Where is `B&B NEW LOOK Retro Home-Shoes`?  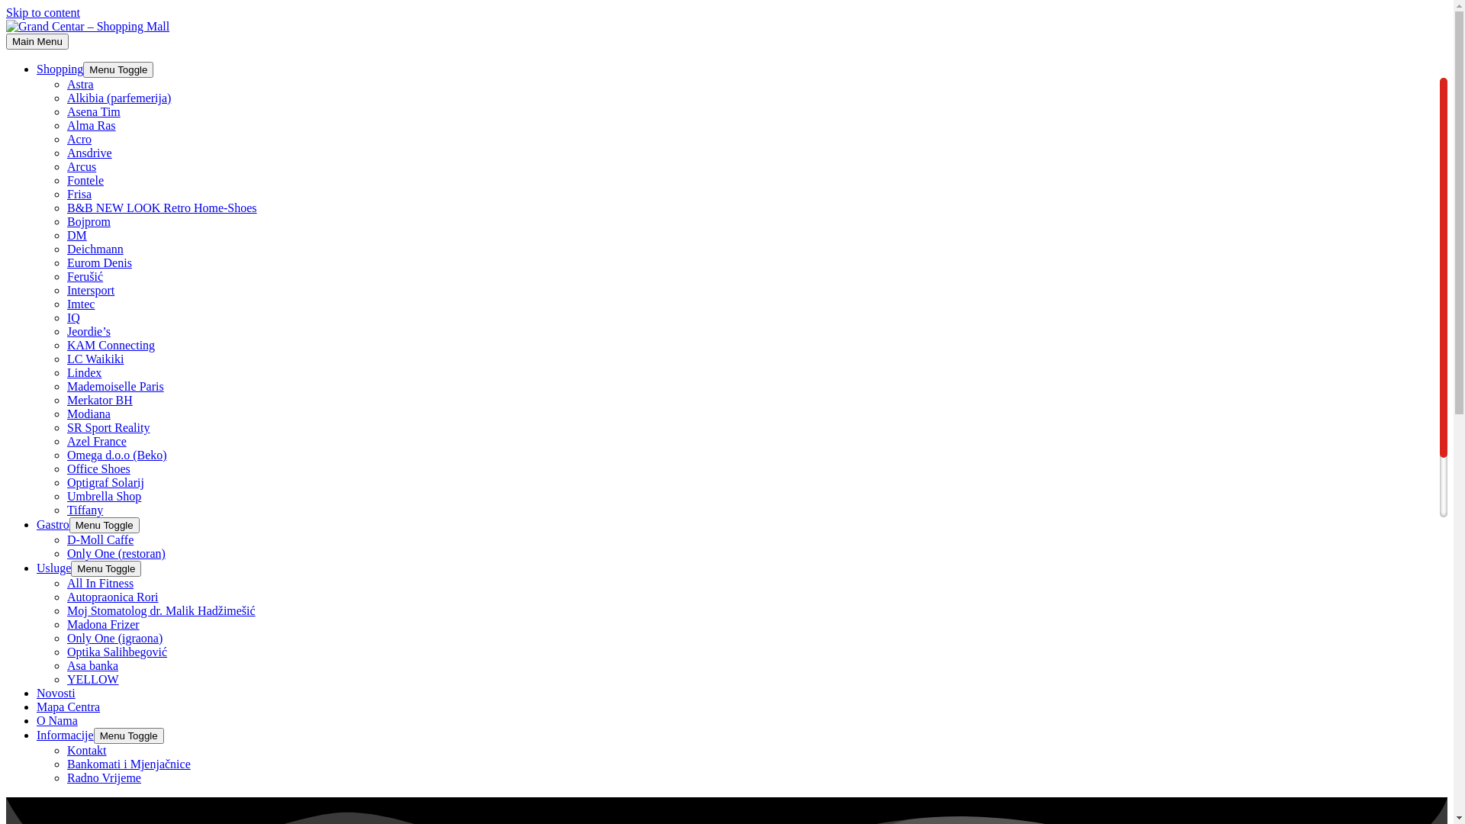 B&B NEW LOOK Retro Home-Shoes is located at coordinates (162, 208).